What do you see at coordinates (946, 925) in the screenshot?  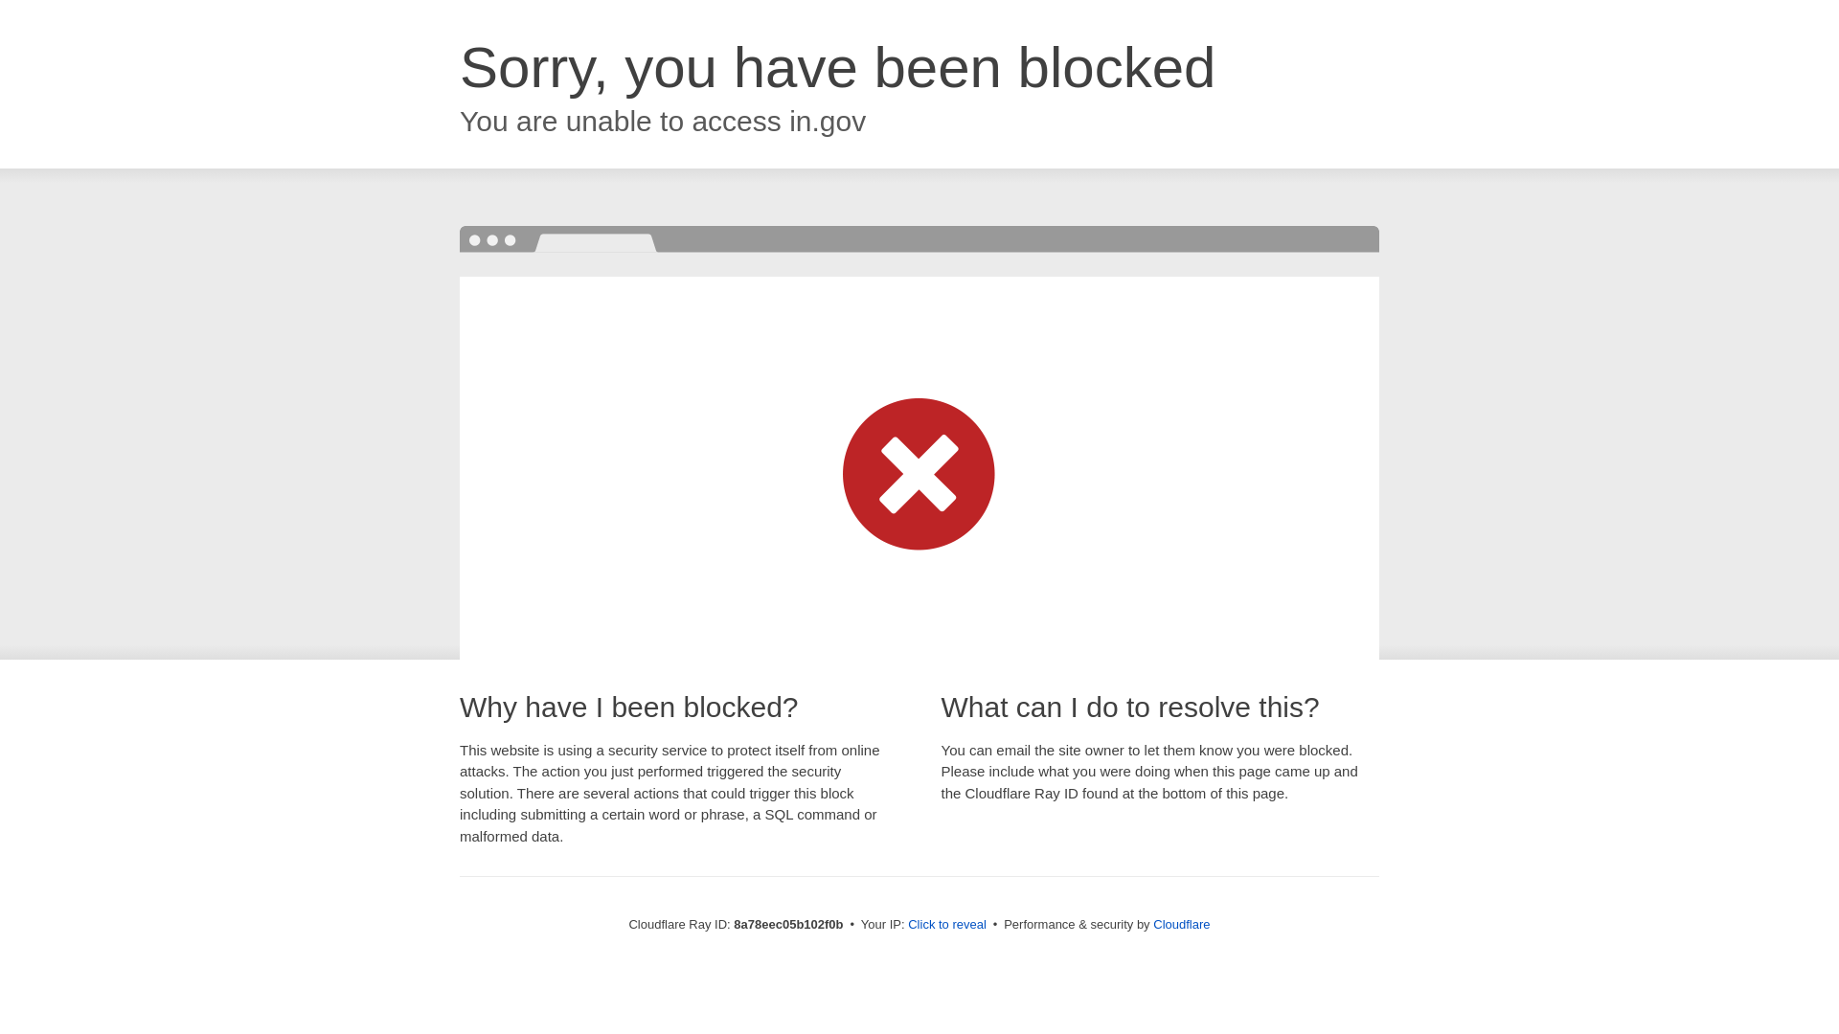 I see `Click to reveal` at bounding box center [946, 925].